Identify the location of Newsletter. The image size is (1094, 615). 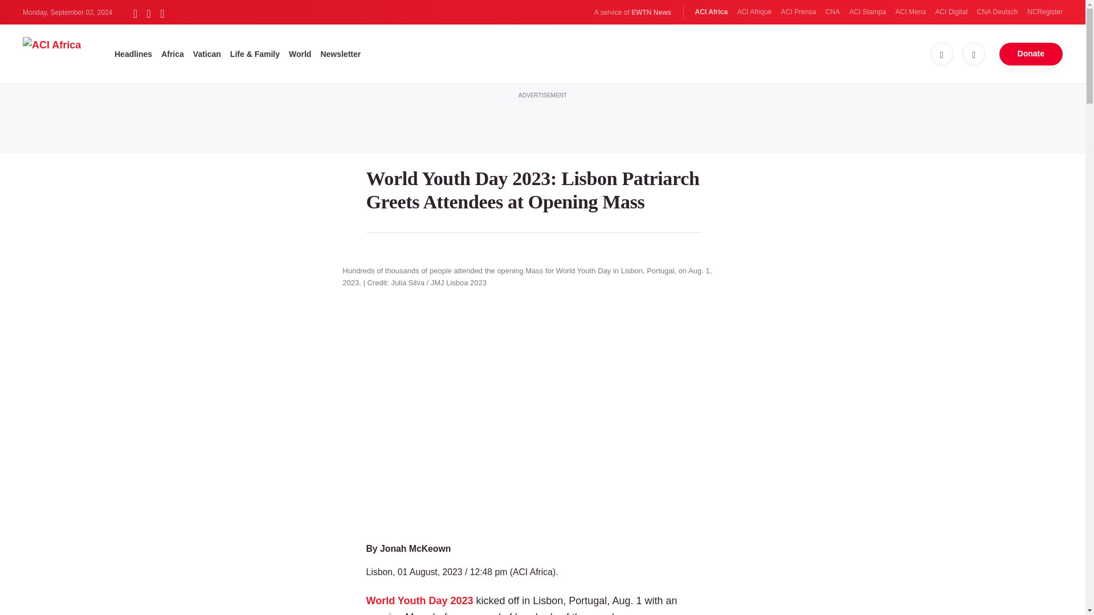
(341, 54).